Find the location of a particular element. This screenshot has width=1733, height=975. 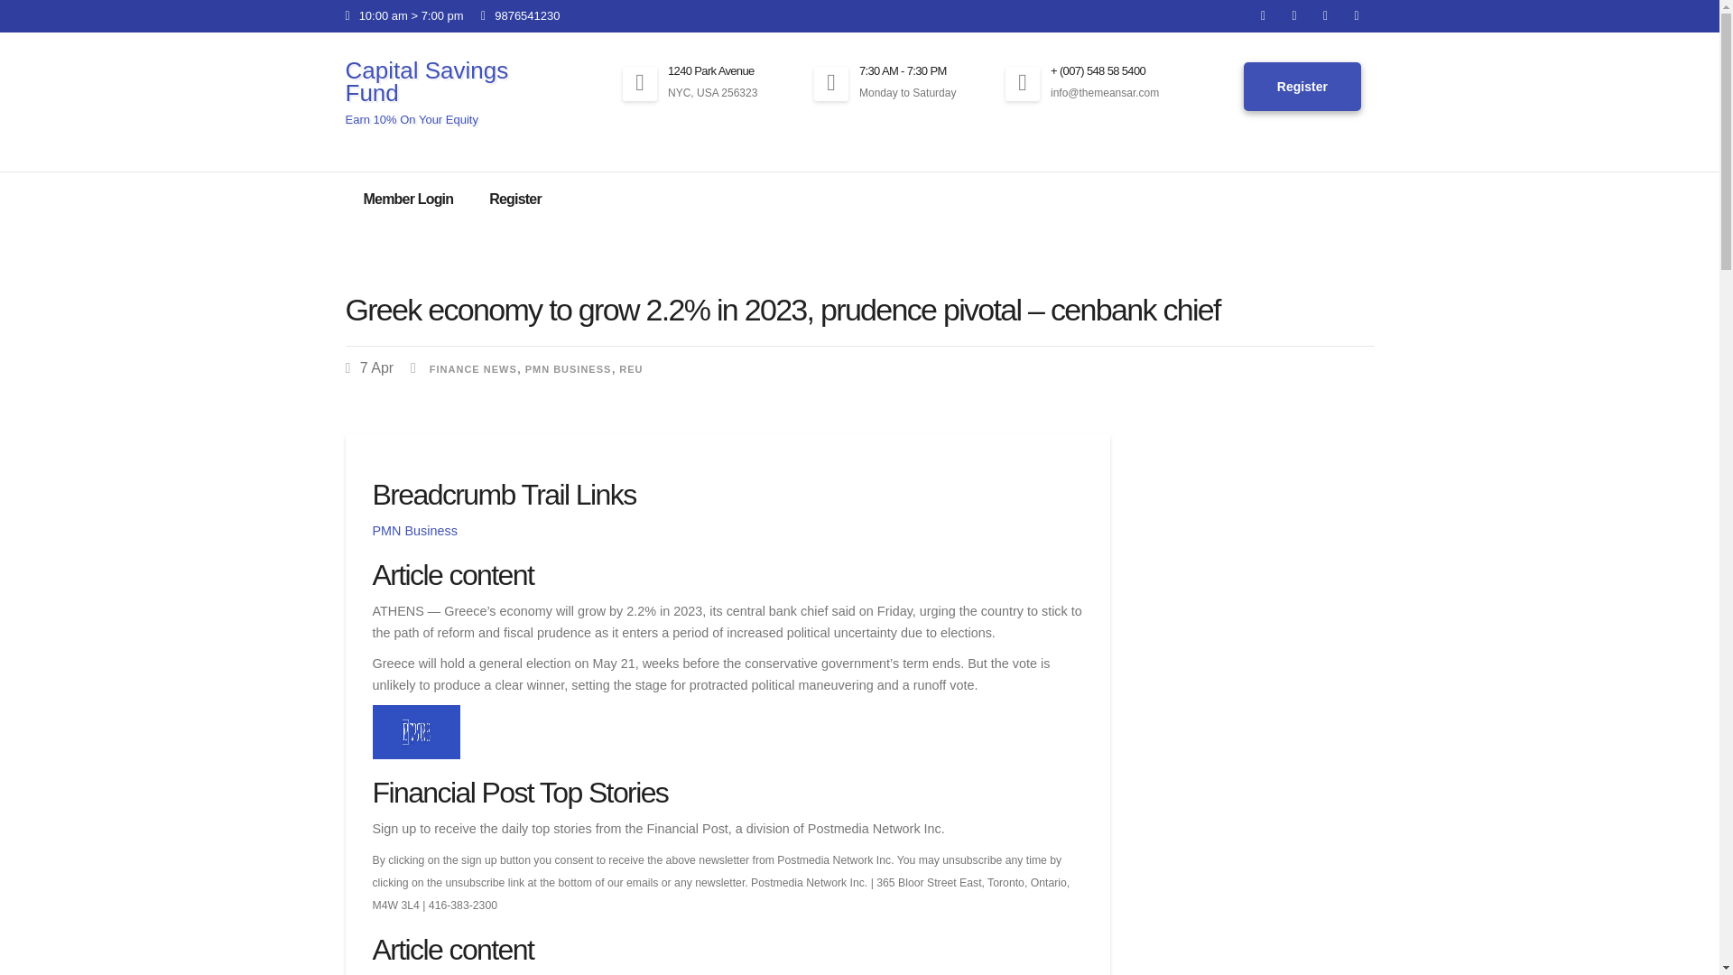

REU is located at coordinates (630, 368).